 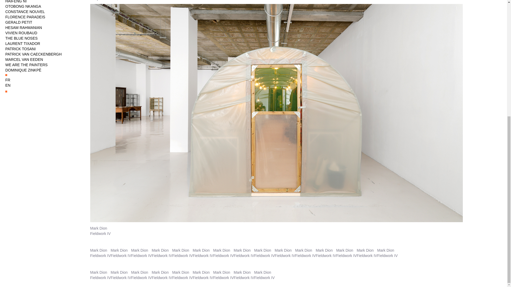 I want to click on PATRICK VAN CAECKENBERGH, so click(x=41, y=54).